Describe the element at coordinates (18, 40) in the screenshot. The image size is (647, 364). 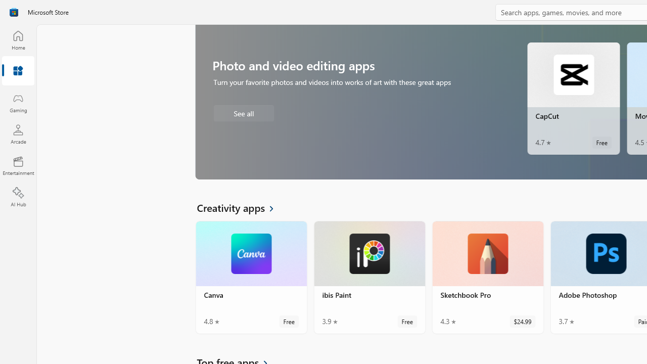
I see `Home` at that location.